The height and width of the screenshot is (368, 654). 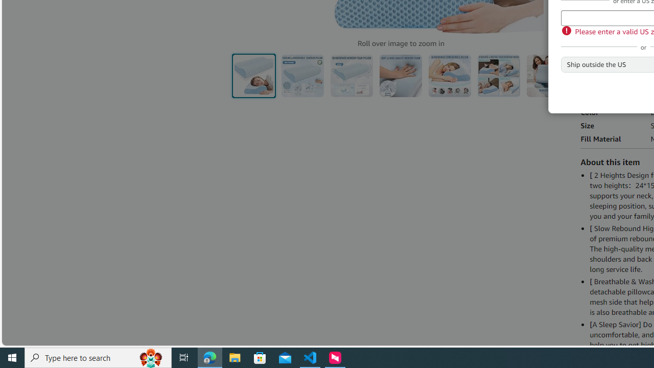 What do you see at coordinates (591, 21) in the screenshot?
I see `Blue` at bounding box center [591, 21].